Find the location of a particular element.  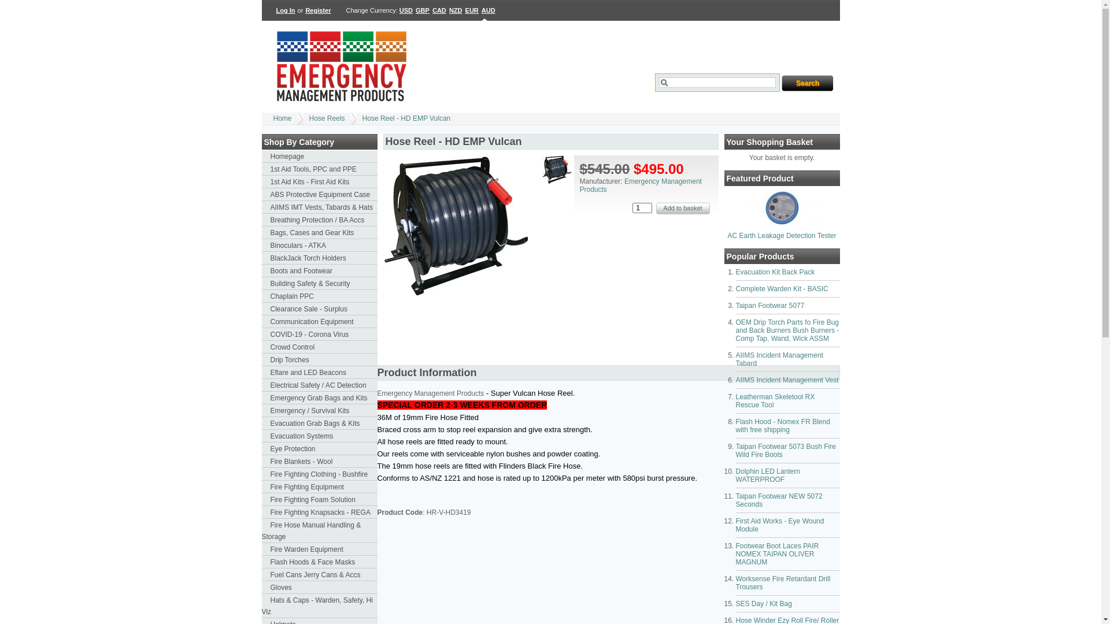

Binoculars - ATKA is located at coordinates (319, 246).